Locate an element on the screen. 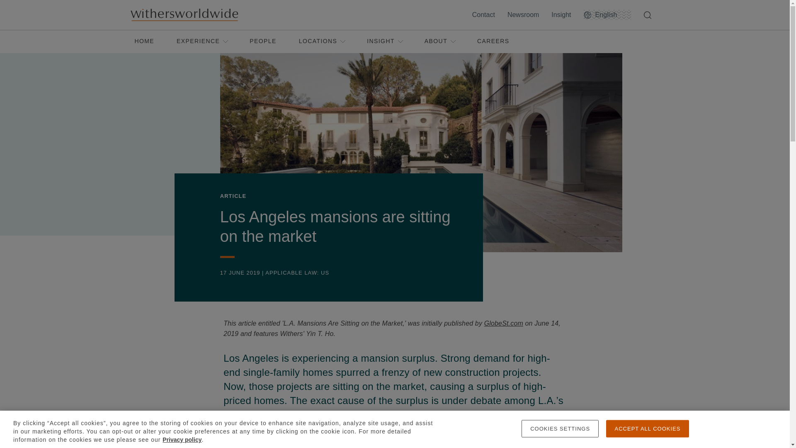  Insight is located at coordinates (563, 15).